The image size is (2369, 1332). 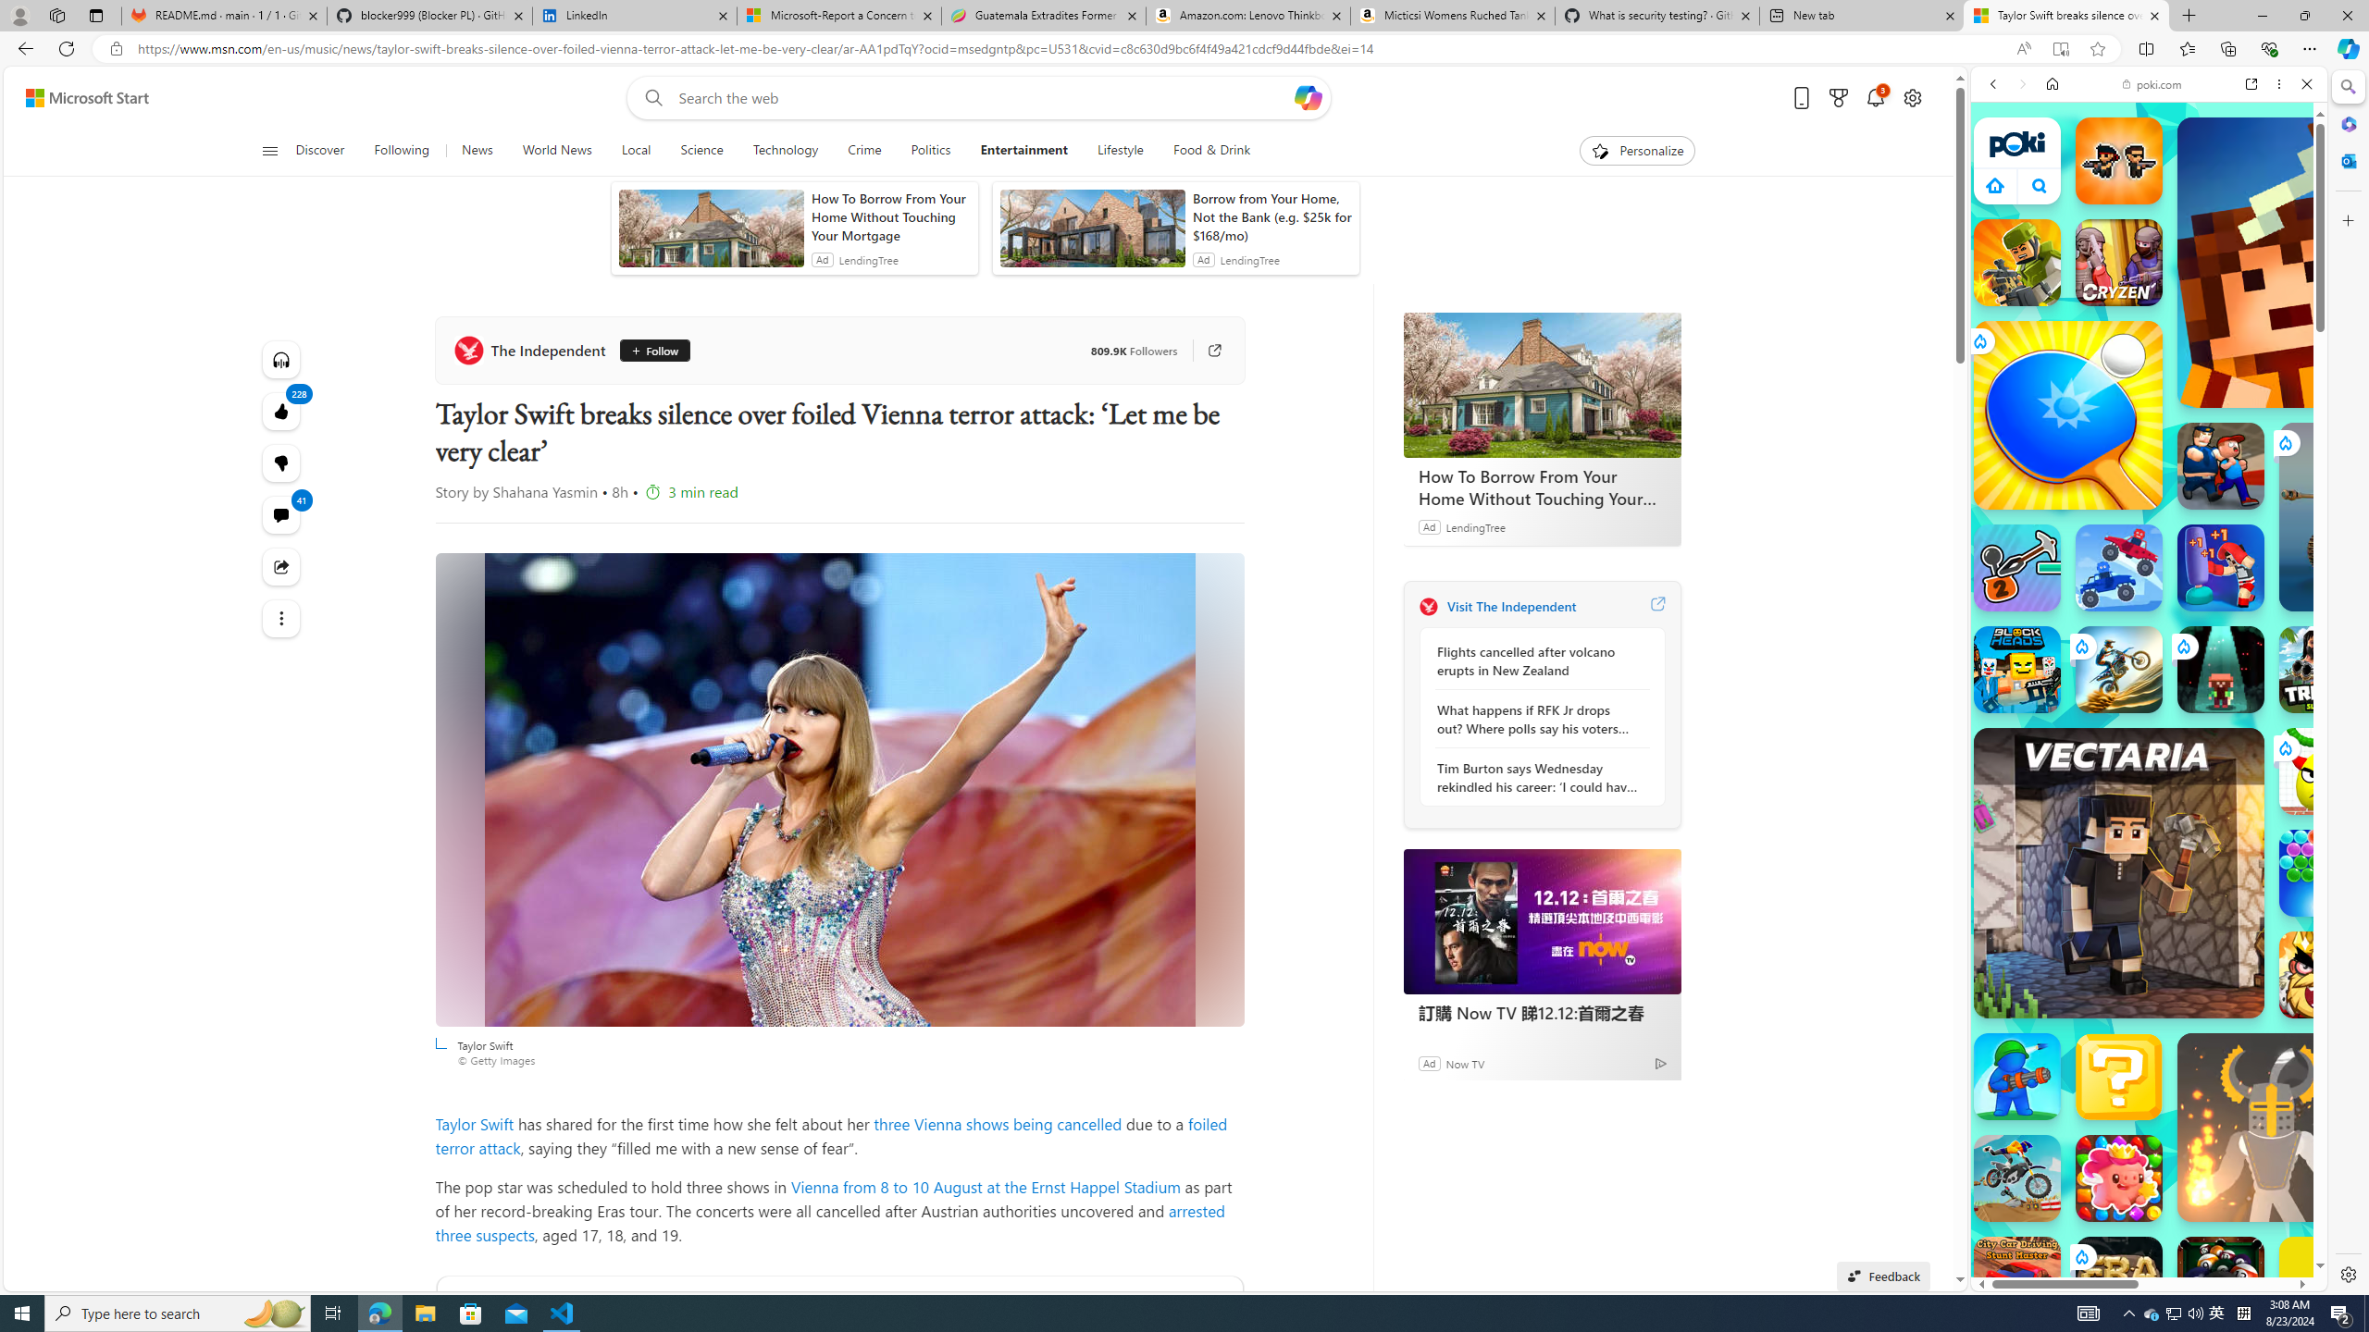 I want to click on Punch Legend Simulator, so click(x=2221, y=568).